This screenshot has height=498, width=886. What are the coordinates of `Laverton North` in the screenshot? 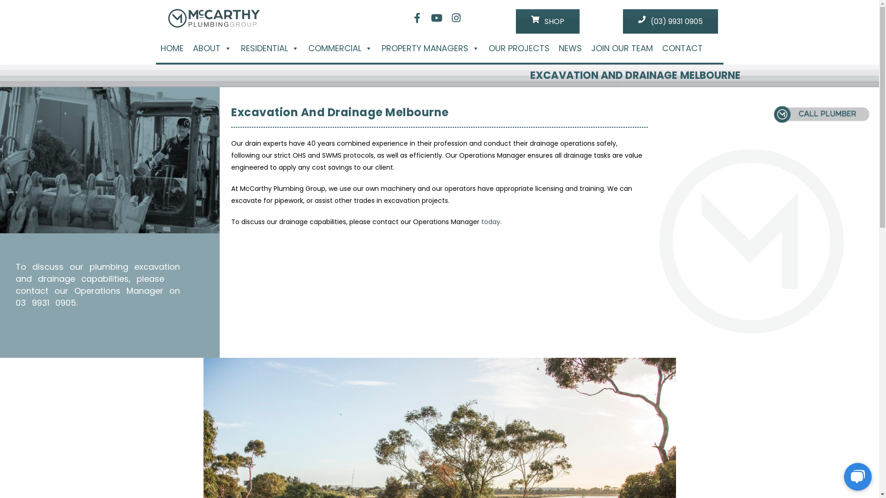 It's located at (643, 247).